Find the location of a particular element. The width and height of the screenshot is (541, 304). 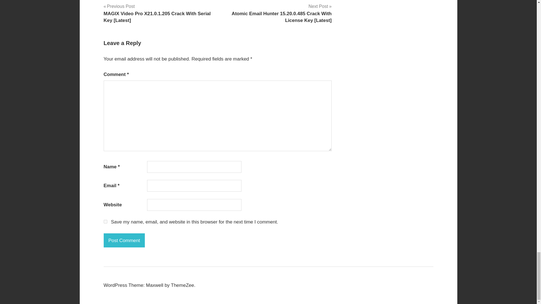

yes is located at coordinates (105, 221).